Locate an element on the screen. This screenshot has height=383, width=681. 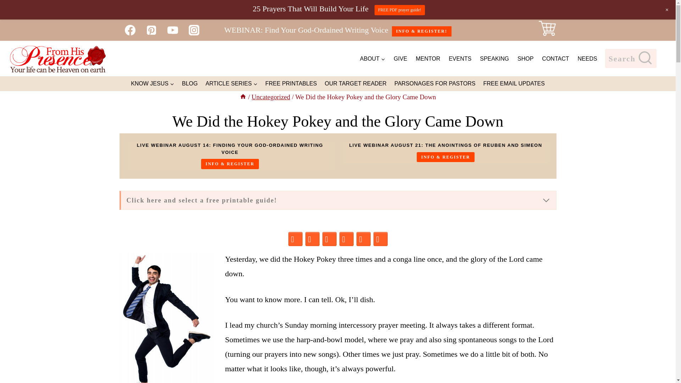
BLOG is located at coordinates (189, 83).